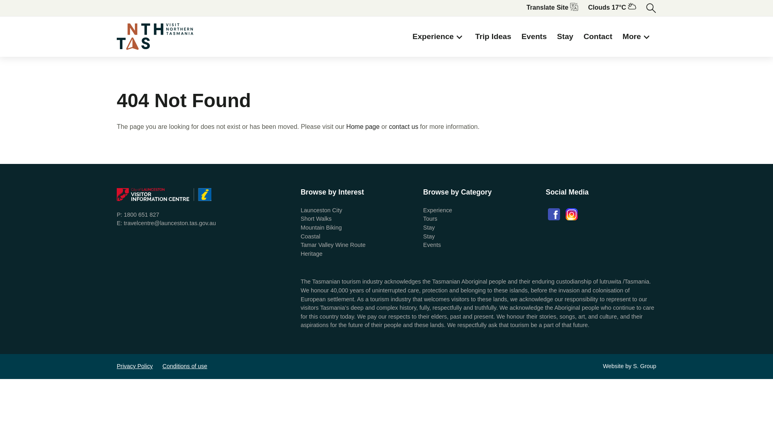 The height and width of the screenshot is (435, 773). What do you see at coordinates (534, 37) in the screenshot?
I see `Events` at bounding box center [534, 37].